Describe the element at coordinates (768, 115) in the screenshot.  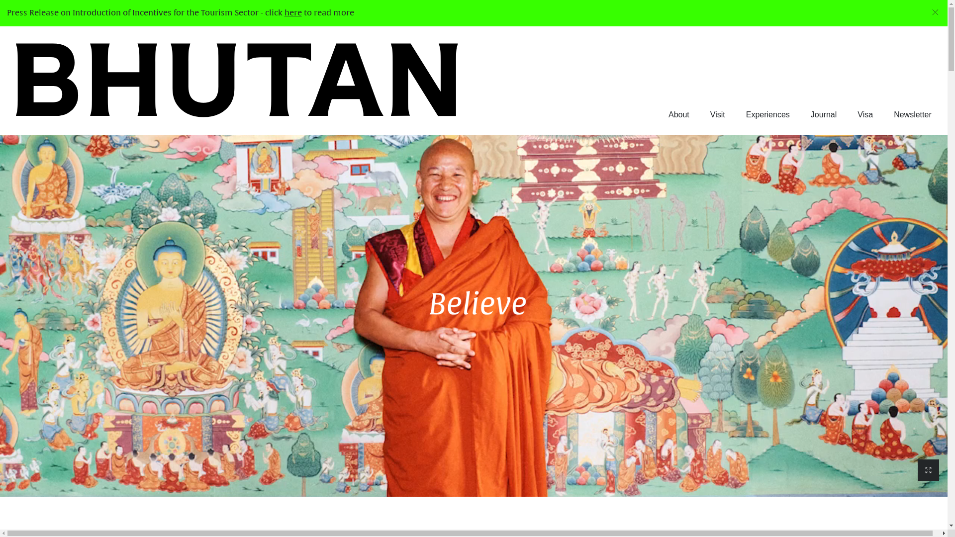
I see `Experiences` at that location.